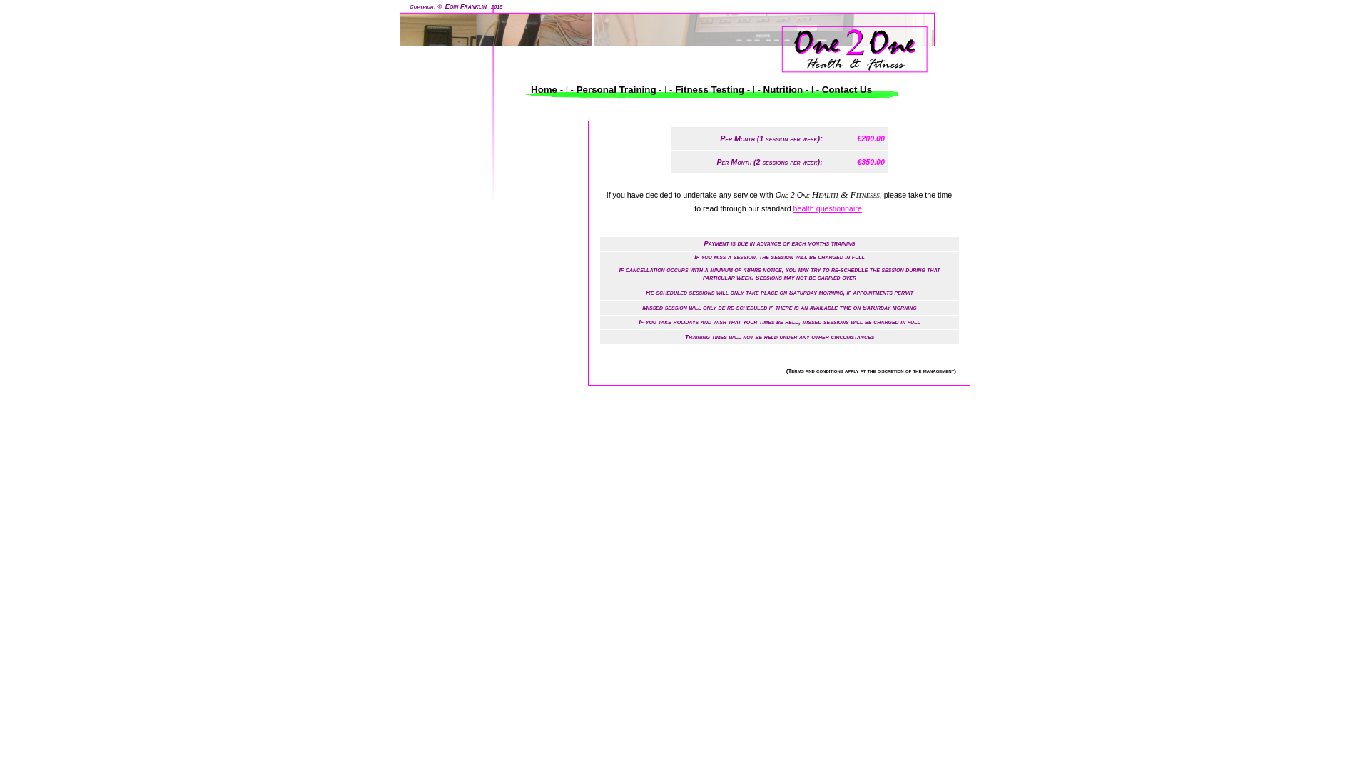 The image size is (1370, 771). Describe the element at coordinates (709, 90) in the screenshot. I see `Fitness Testing` at that location.